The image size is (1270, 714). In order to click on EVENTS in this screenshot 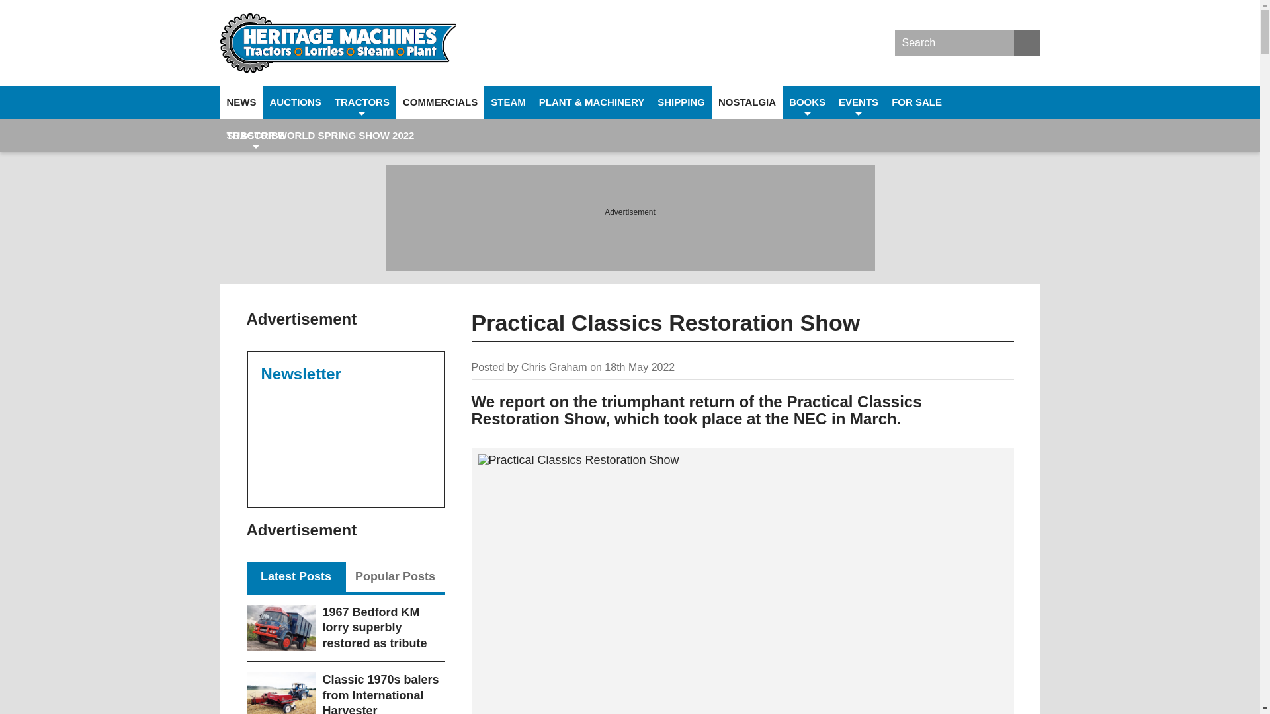, I will do `click(859, 102)`.